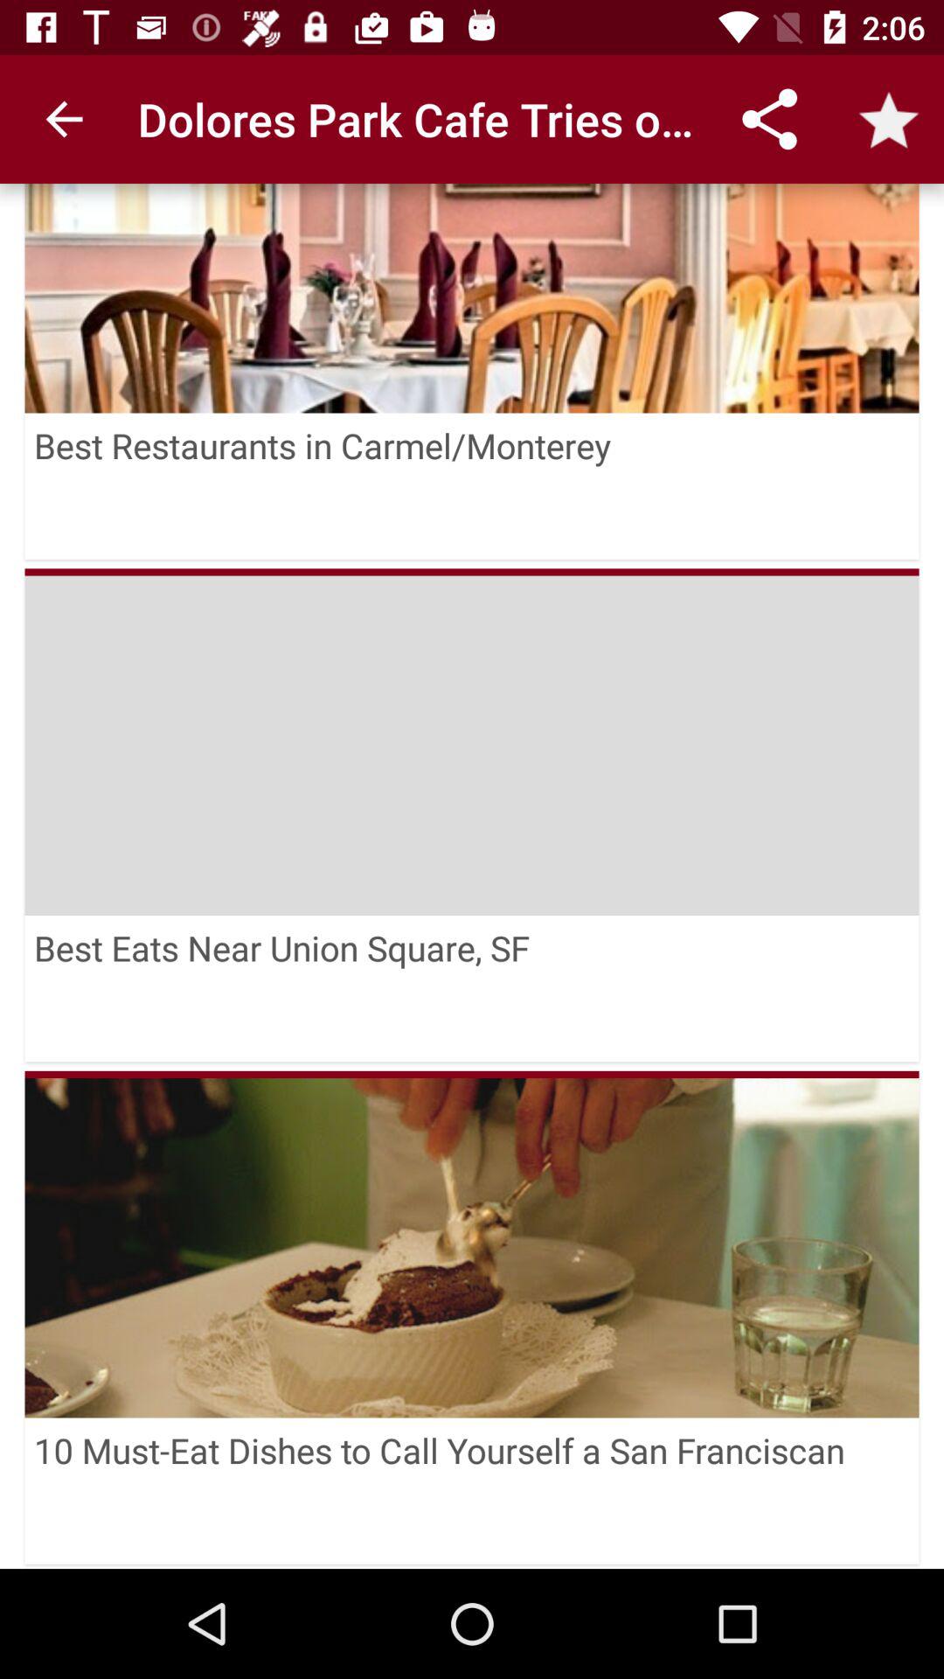 The width and height of the screenshot is (944, 1679). I want to click on select icon below the best restaurants in, so click(472, 742).